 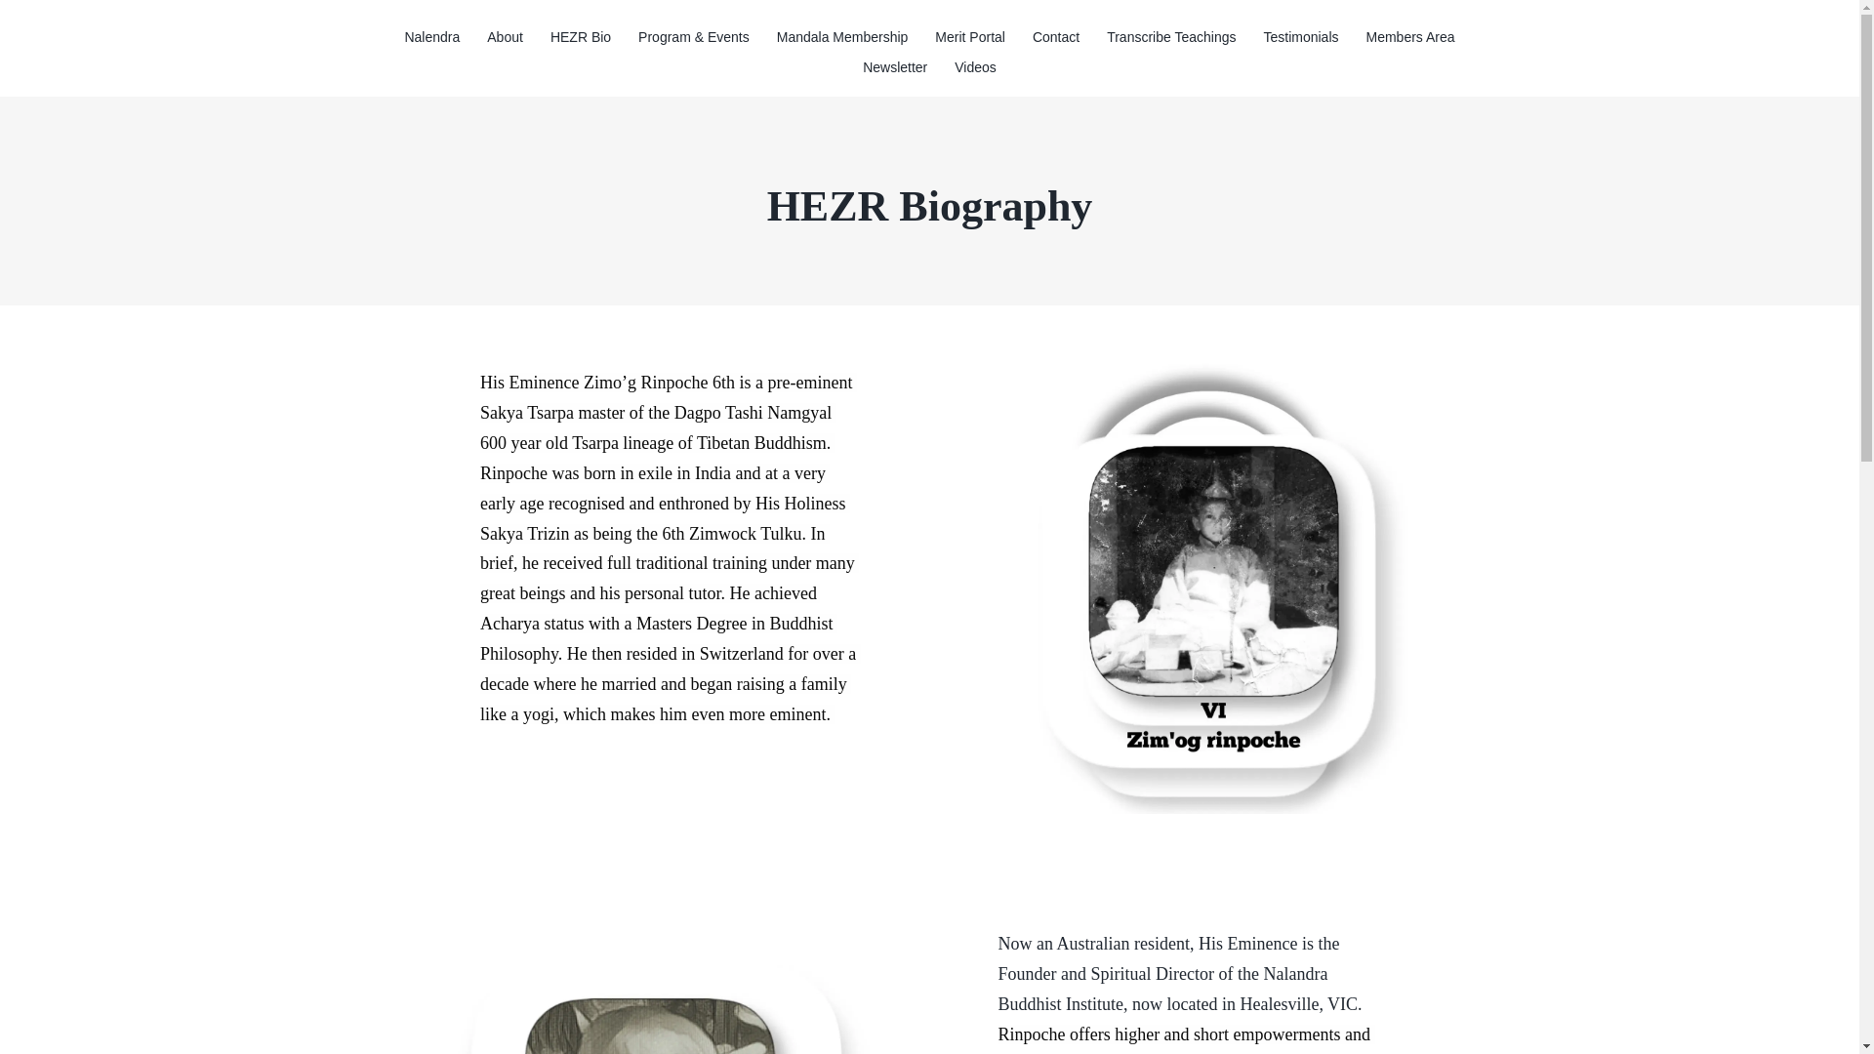 I want to click on HEZR Bio, so click(x=580, y=37).